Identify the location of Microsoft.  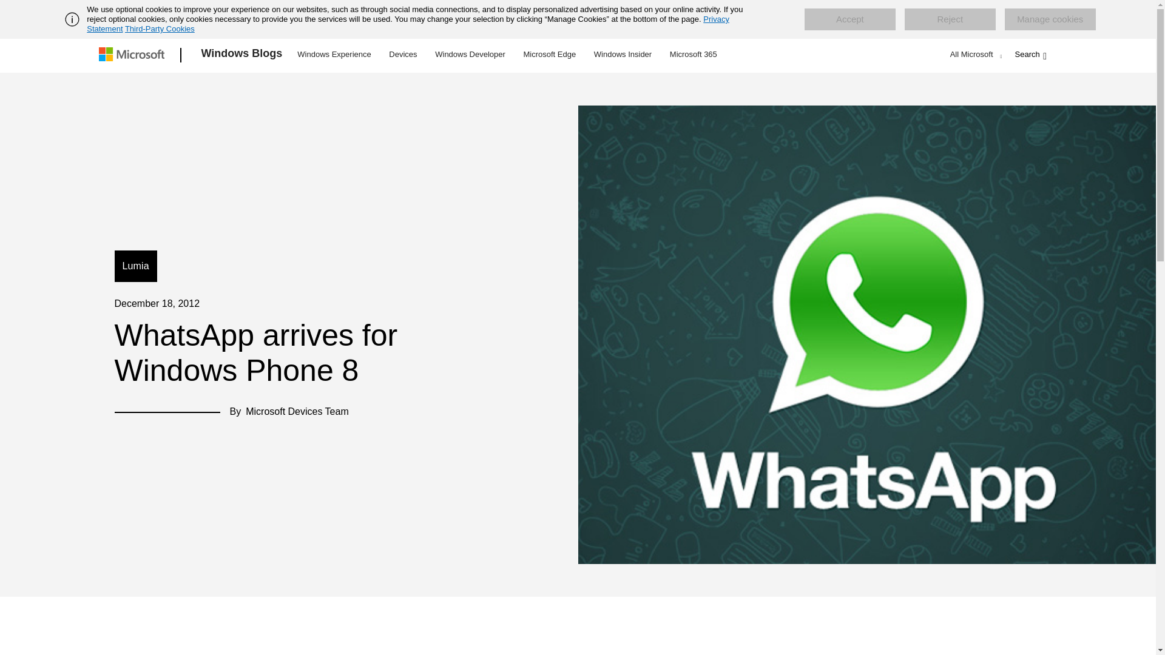
(133, 55).